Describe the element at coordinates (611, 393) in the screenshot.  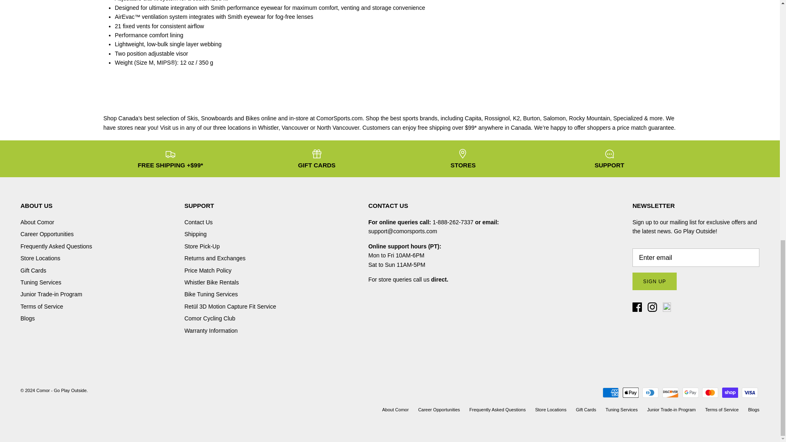
I see `American Express` at that location.